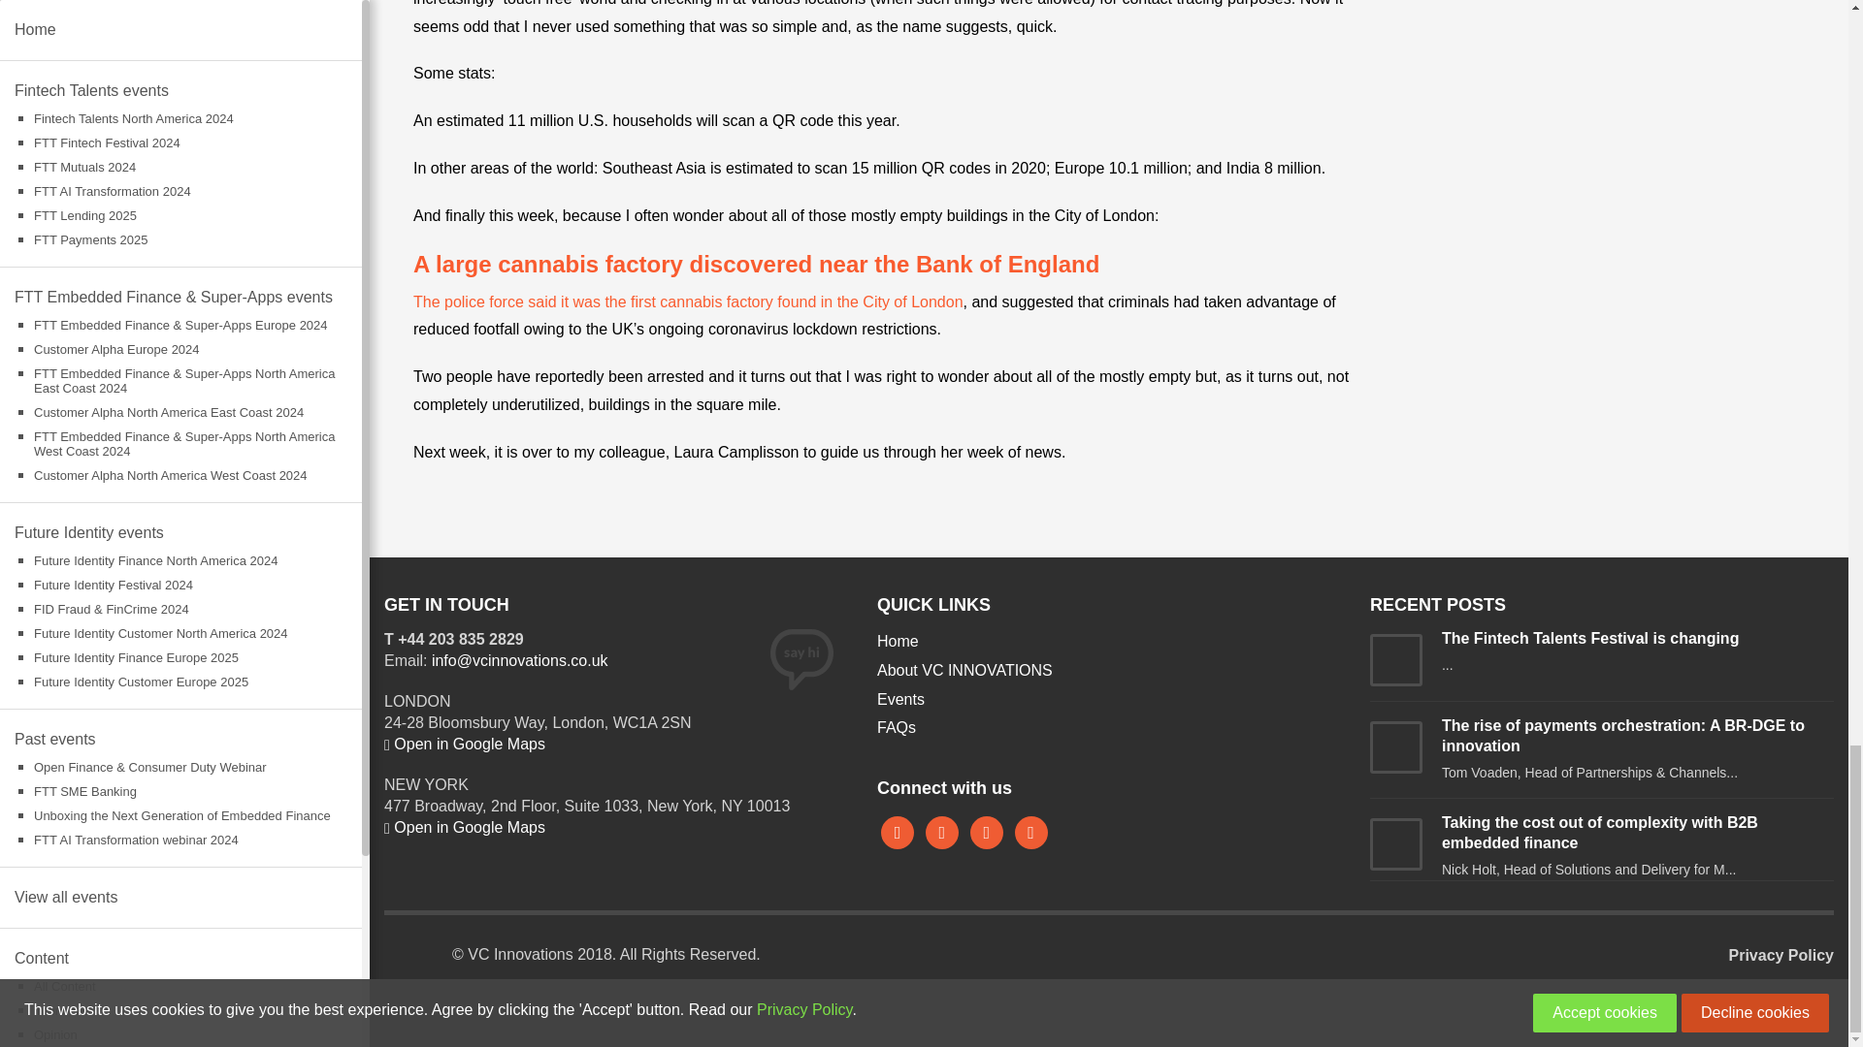 The height and width of the screenshot is (1047, 1863). Describe the element at coordinates (987, 831) in the screenshot. I see `Instagram` at that location.